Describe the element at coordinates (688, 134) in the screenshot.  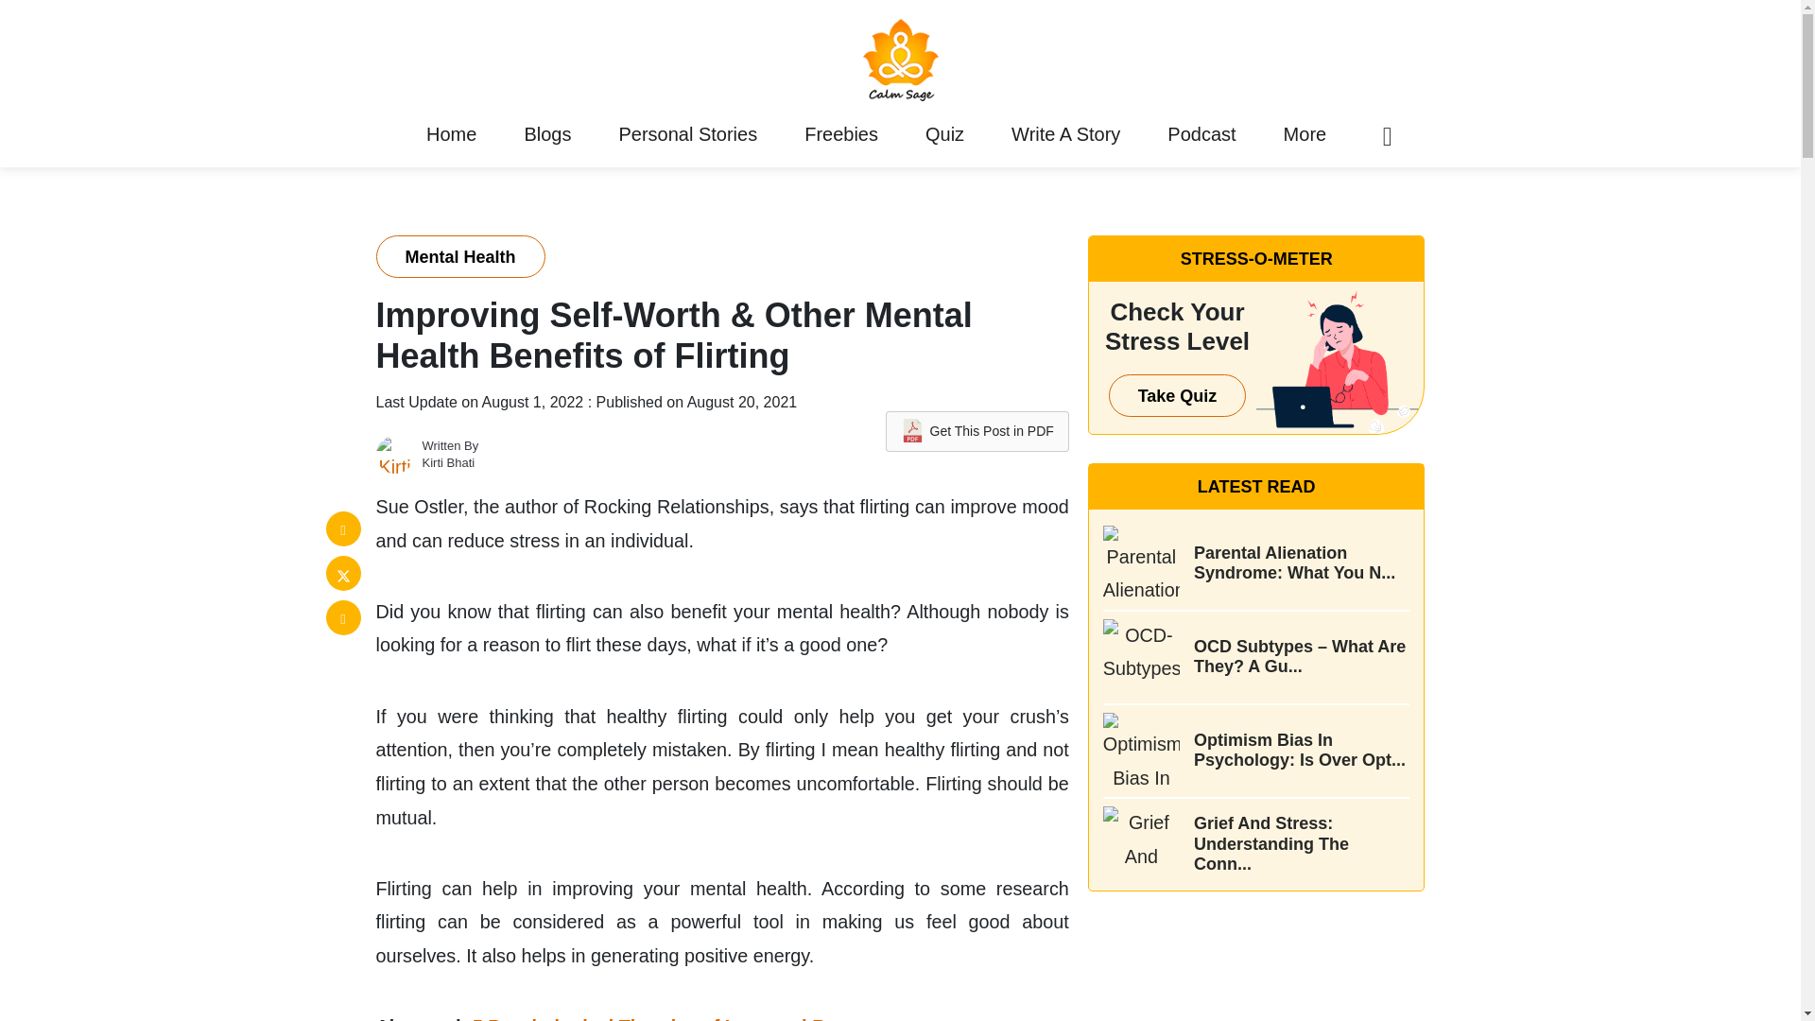
I see `Personal Stories` at that location.